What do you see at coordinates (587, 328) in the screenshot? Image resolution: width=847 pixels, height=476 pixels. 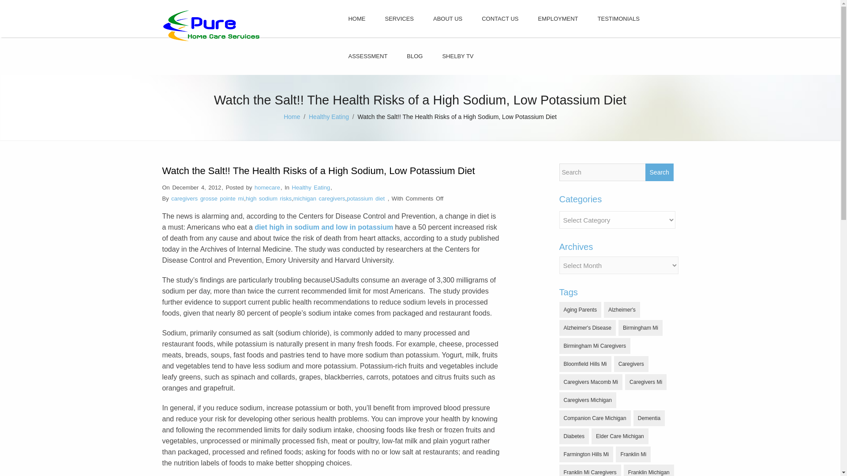 I see `Alzheimer'S Disease` at bounding box center [587, 328].